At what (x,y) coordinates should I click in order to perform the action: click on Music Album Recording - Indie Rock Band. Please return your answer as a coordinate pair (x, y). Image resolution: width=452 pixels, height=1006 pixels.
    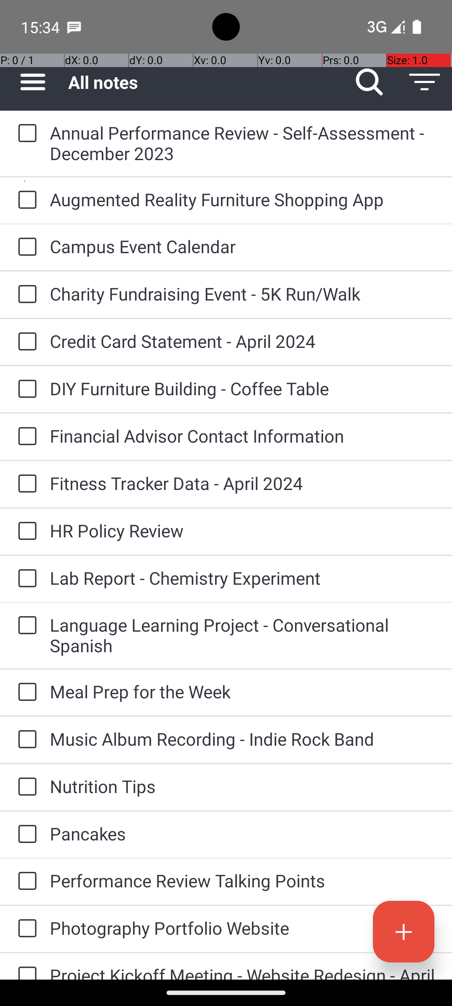
    Looking at the image, I should click on (243, 739).